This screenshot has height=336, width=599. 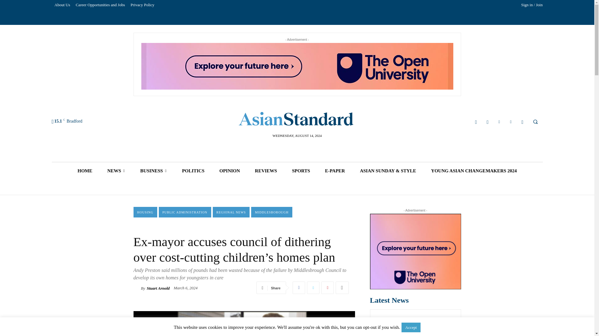 I want to click on Facebook, so click(x=476, y=122).